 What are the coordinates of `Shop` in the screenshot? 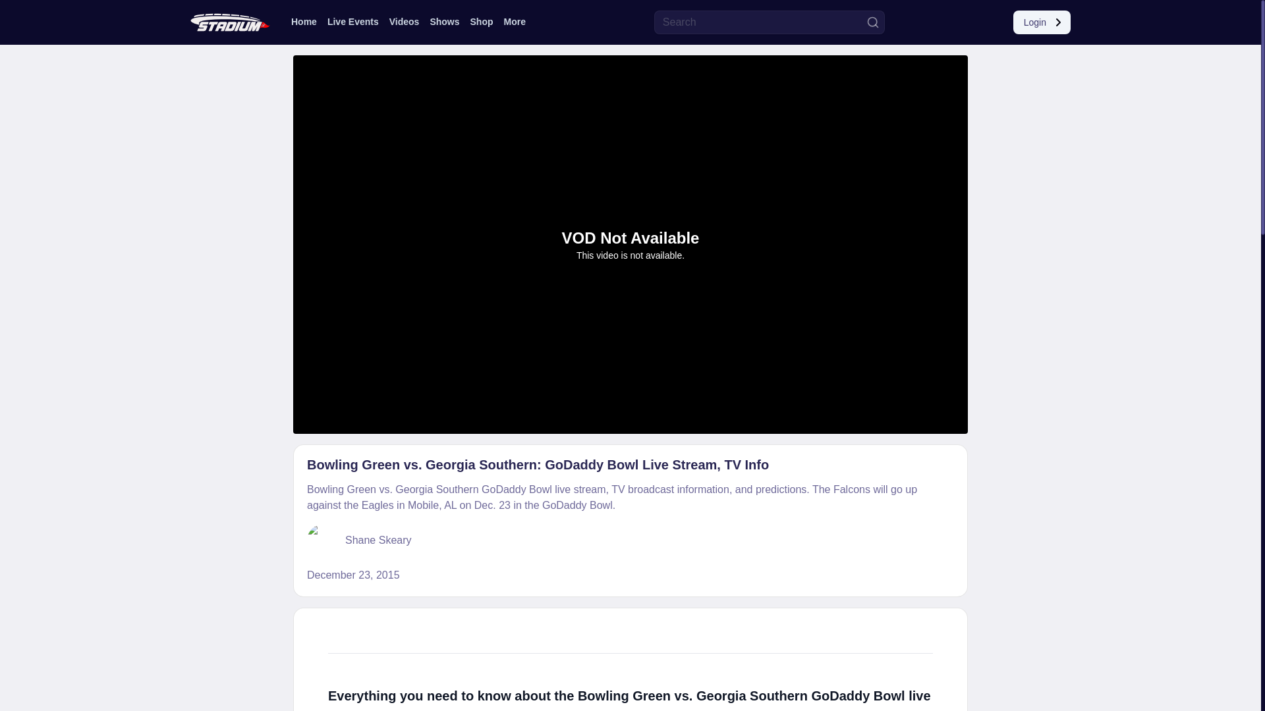 It's located at (482, 21).